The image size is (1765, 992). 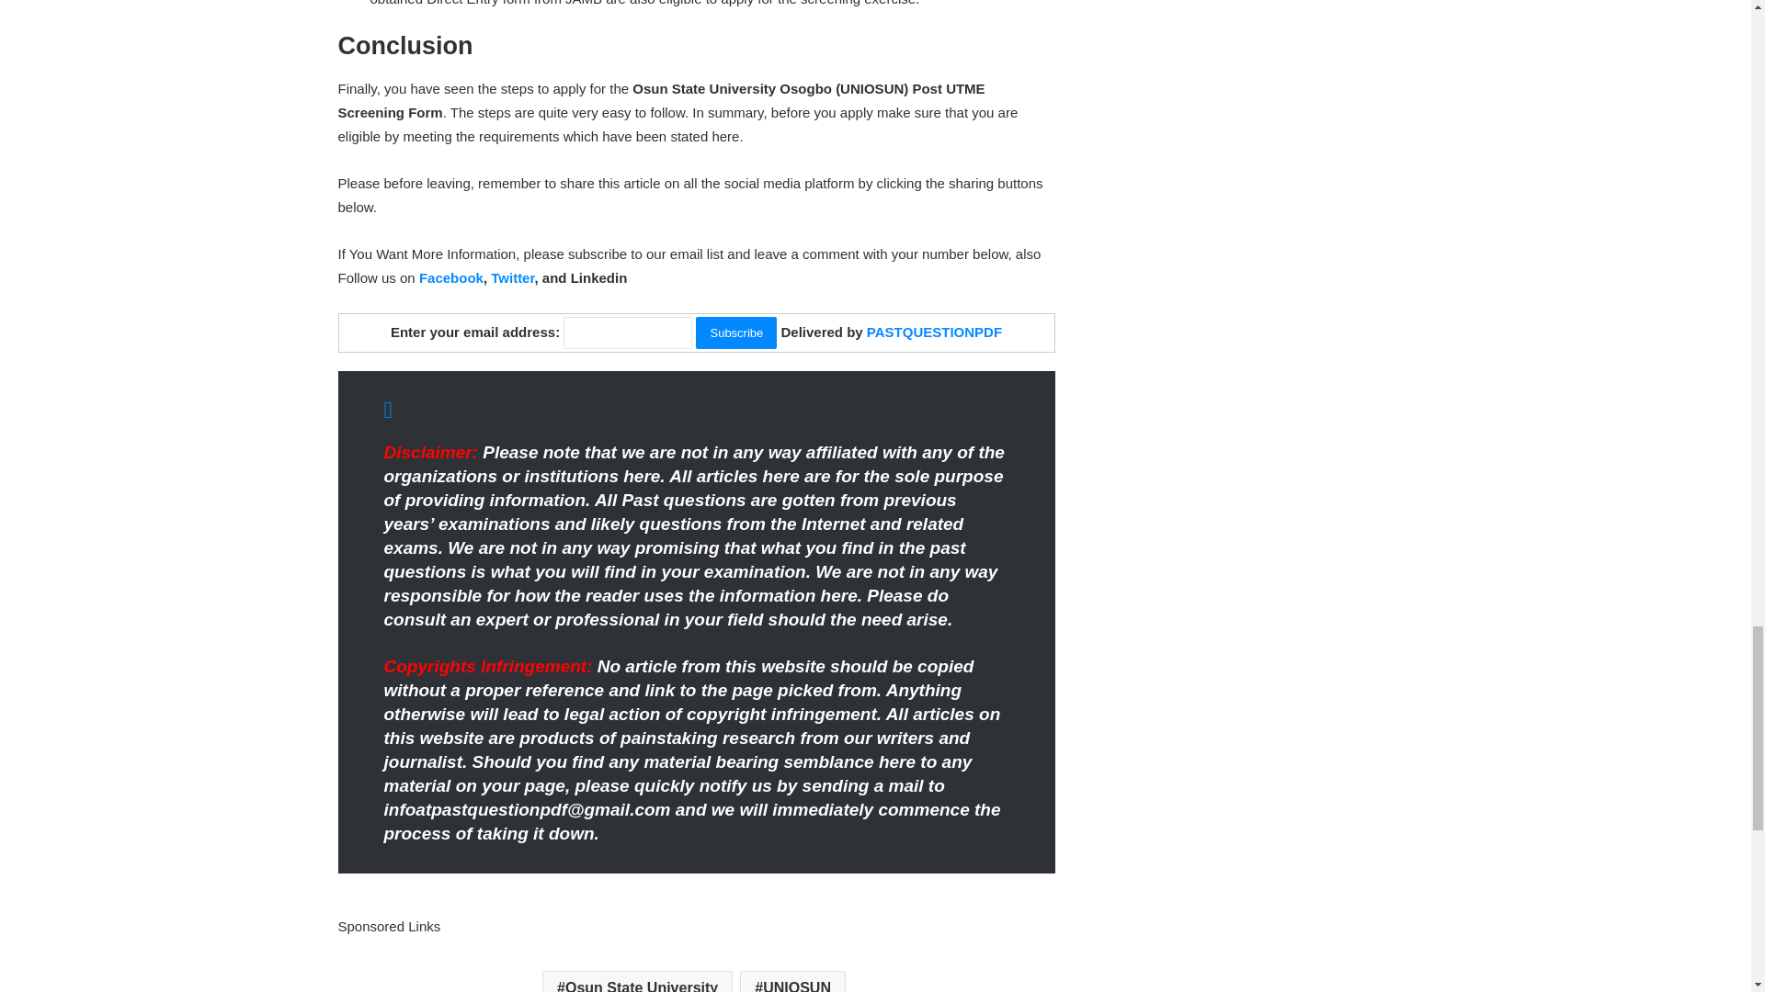 What do you see at coordinates (792, 981) in the screenshot?
I see `UNIOSUN` at bounding box center [792, 981].